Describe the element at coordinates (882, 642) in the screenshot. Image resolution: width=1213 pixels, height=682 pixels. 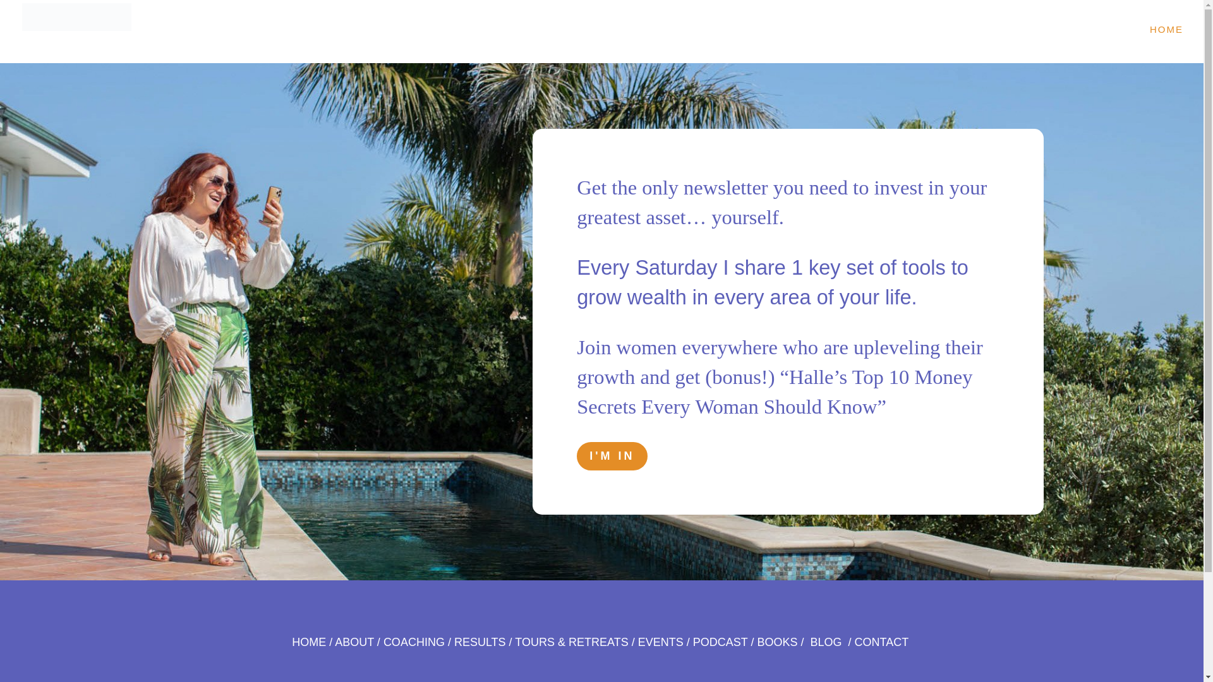
I see `CONTACT ` at that location.